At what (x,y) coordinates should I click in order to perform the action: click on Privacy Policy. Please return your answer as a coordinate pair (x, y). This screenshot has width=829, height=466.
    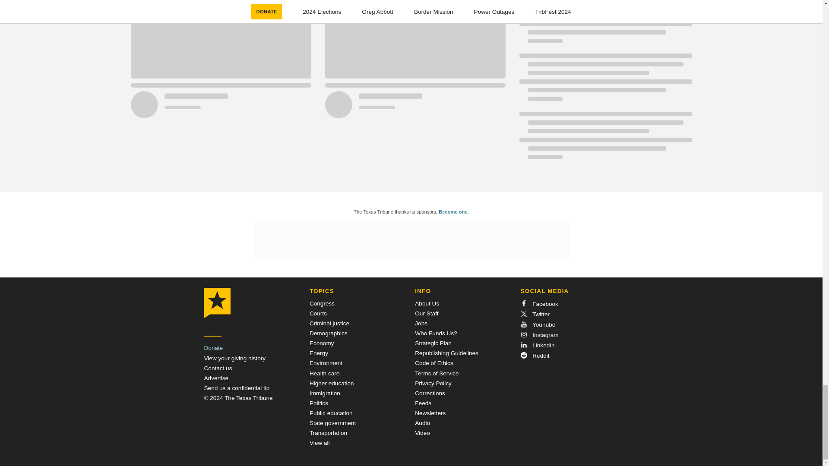
    Looking at the image, I should click on (433, 383).